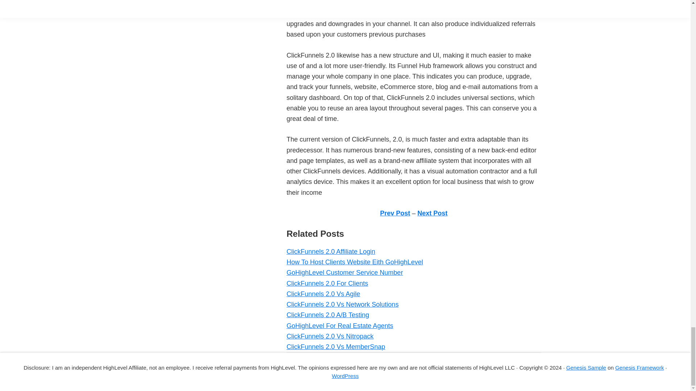  Describe the element at coordinates (432, 213) in the screenshot. I see `Next Post` at that location.